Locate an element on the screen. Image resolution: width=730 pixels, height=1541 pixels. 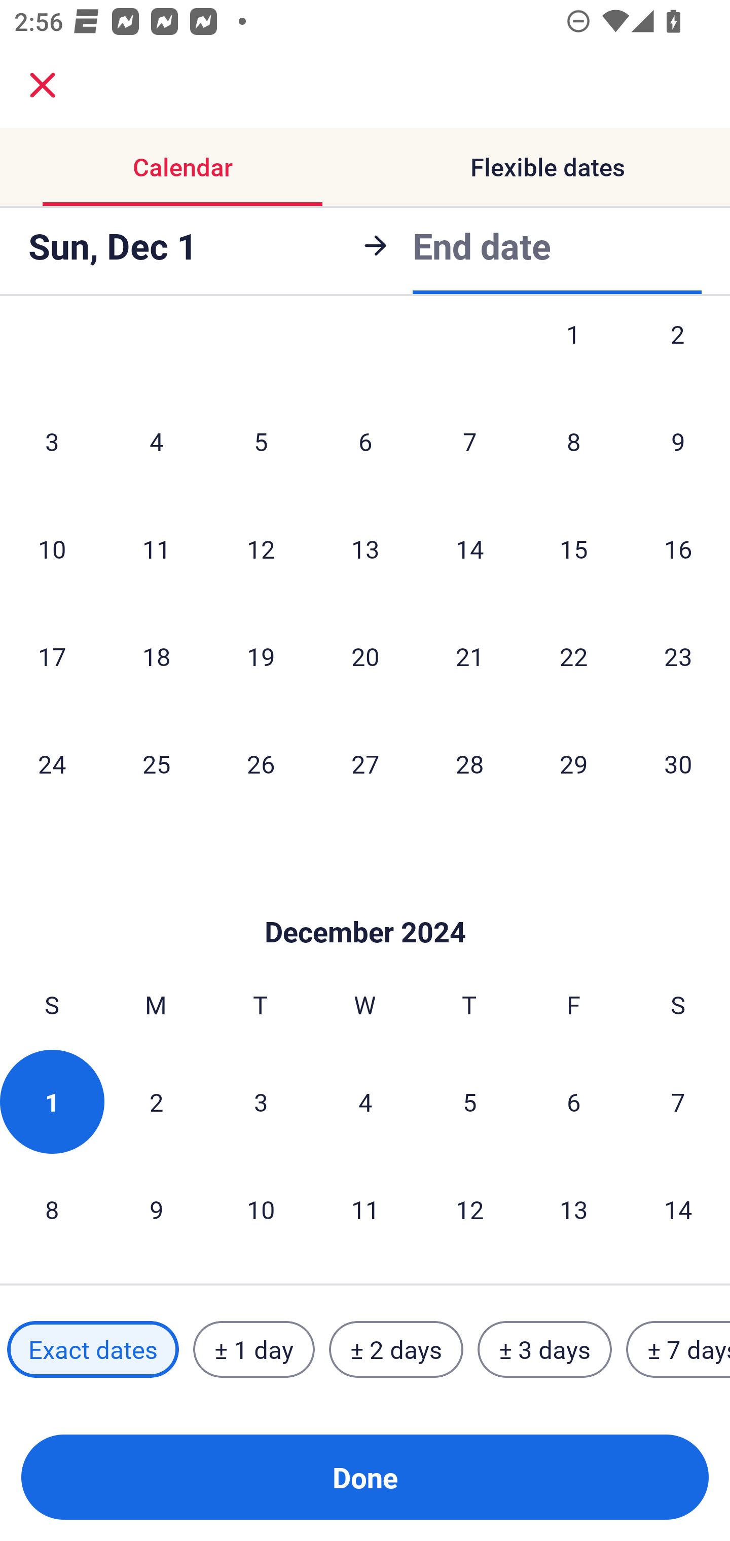
14 Thursday, November 14, 2024 is located at coordinates (469, 548).